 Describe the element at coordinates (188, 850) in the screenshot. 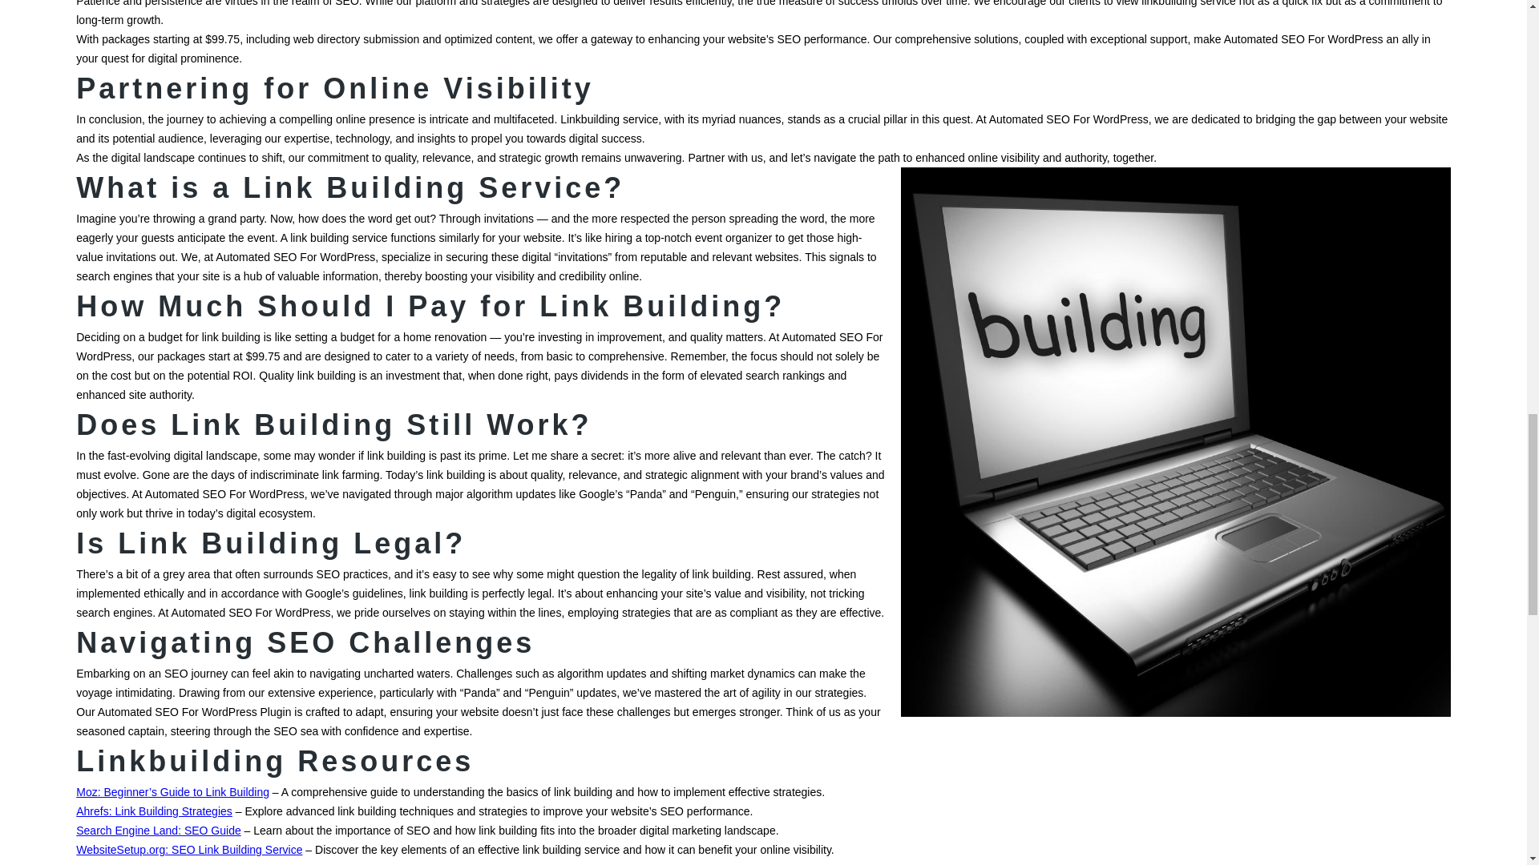

I see `WebsiteSetup.org: SEO Link Building Service` at that location.